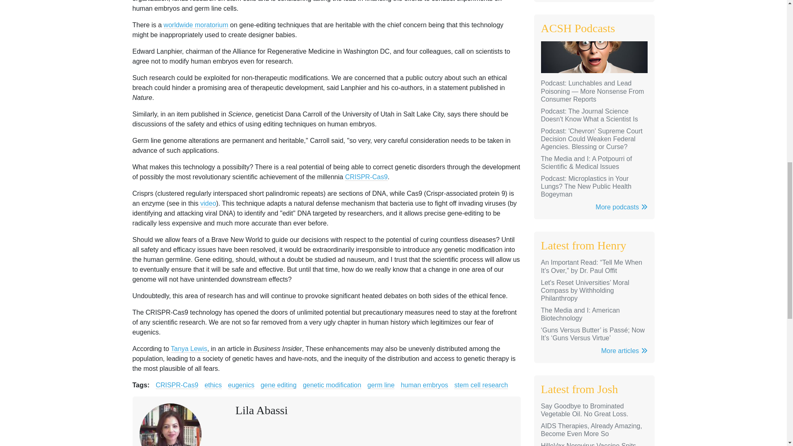 The image size is (793, 446). I want to click on video, so click(208, 203).